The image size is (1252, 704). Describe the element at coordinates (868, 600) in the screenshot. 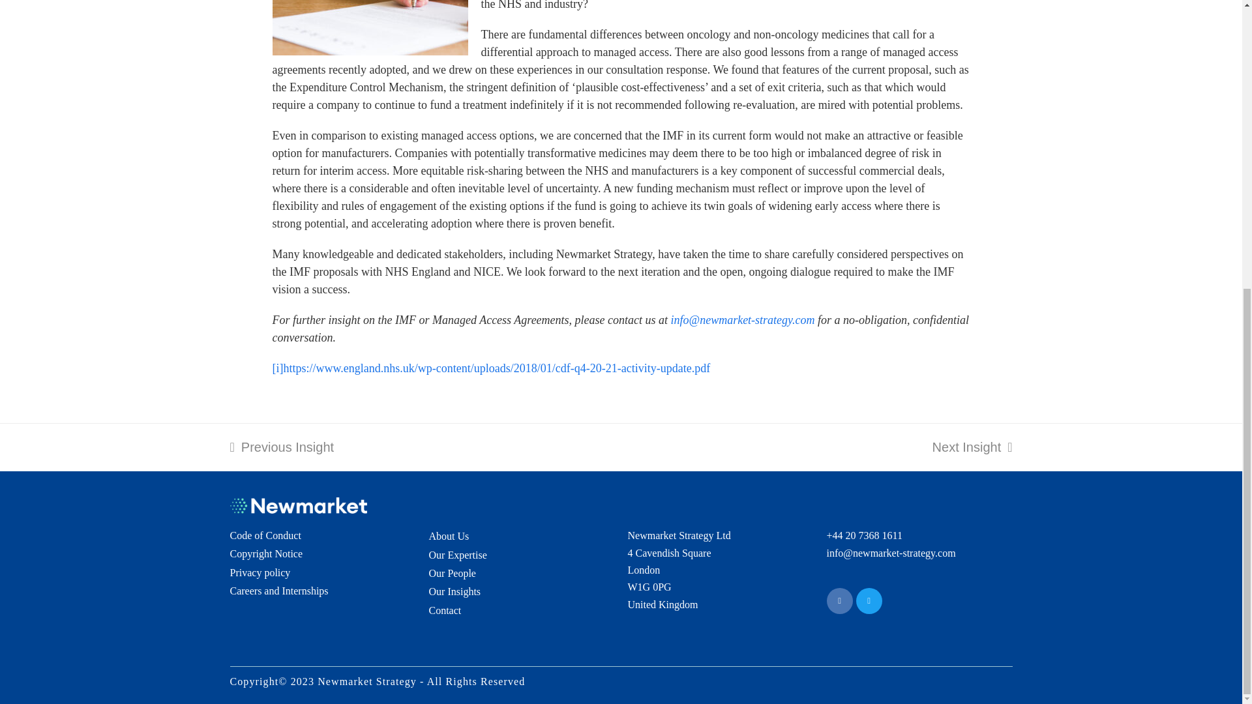

I see `Twitter` at that location.